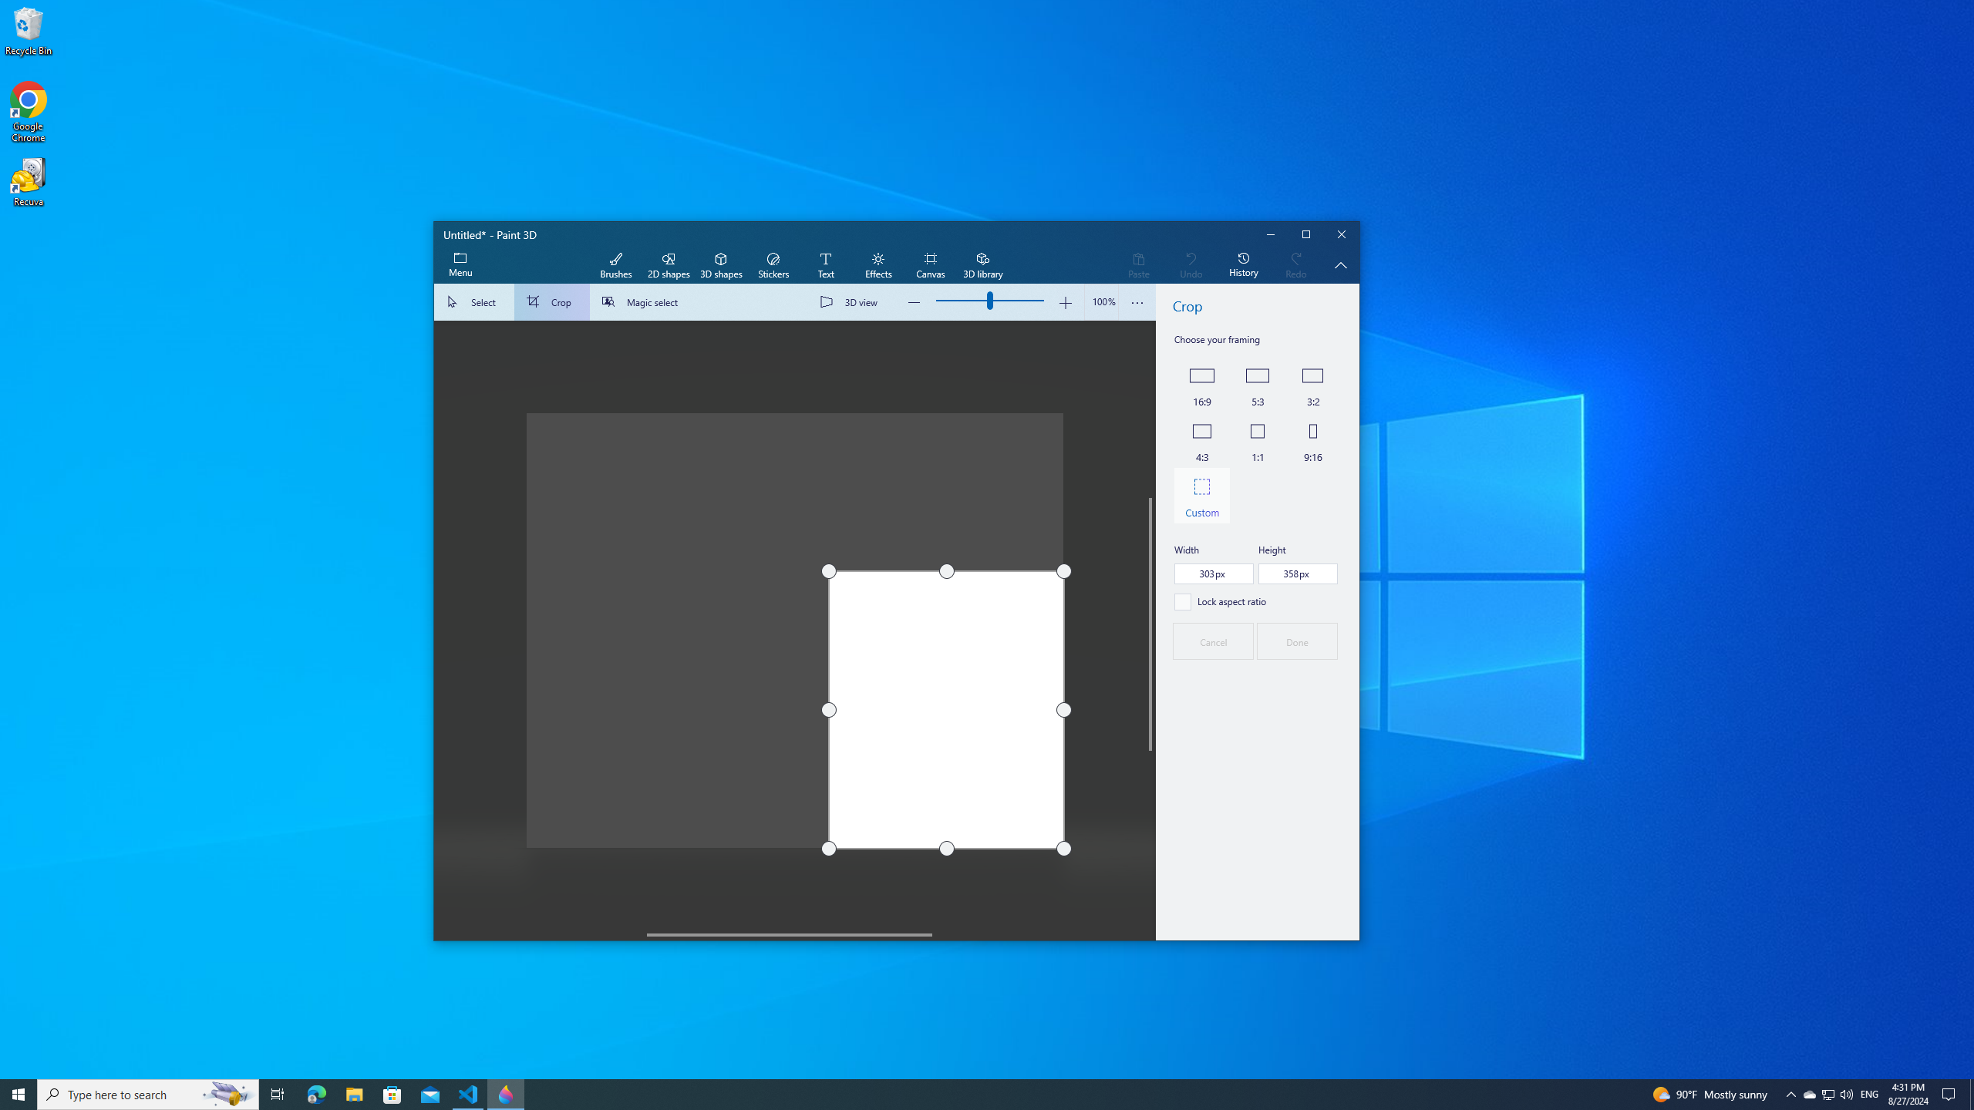  Describe the element at coordinates (1038, 934) in the screenshot. I see `Horizontal Large Increase` at that location.